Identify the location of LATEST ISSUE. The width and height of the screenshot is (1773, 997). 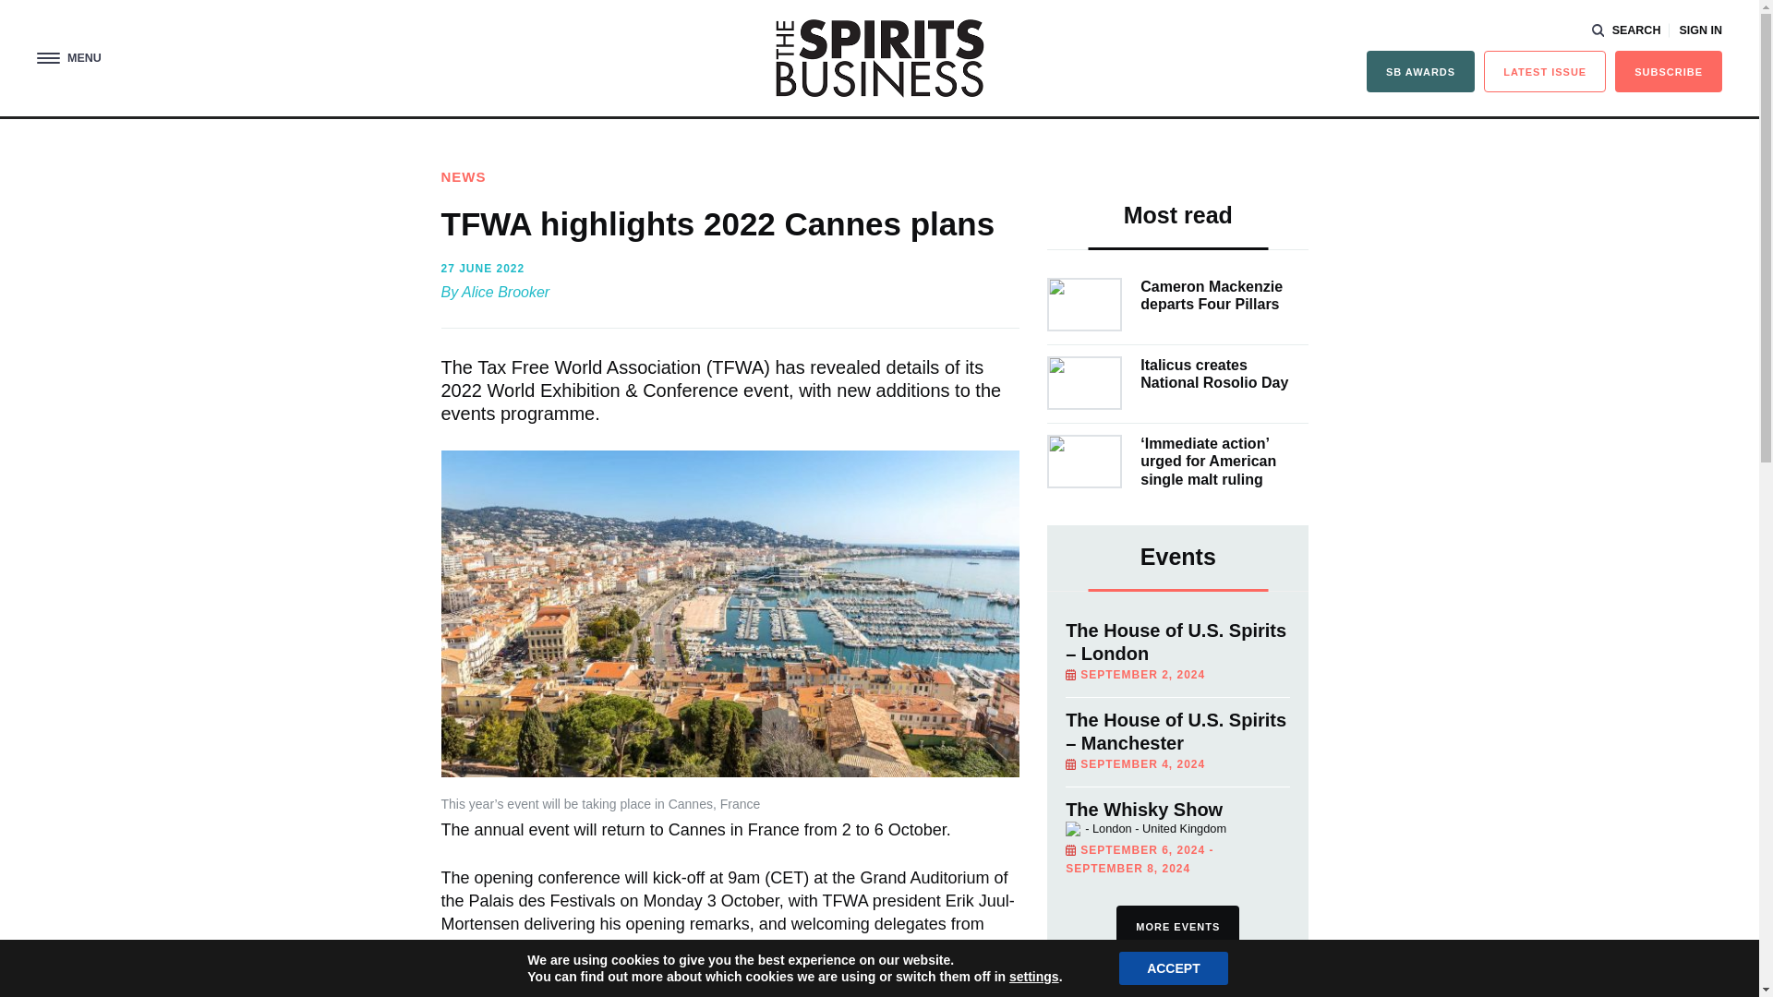
(1545, 72).